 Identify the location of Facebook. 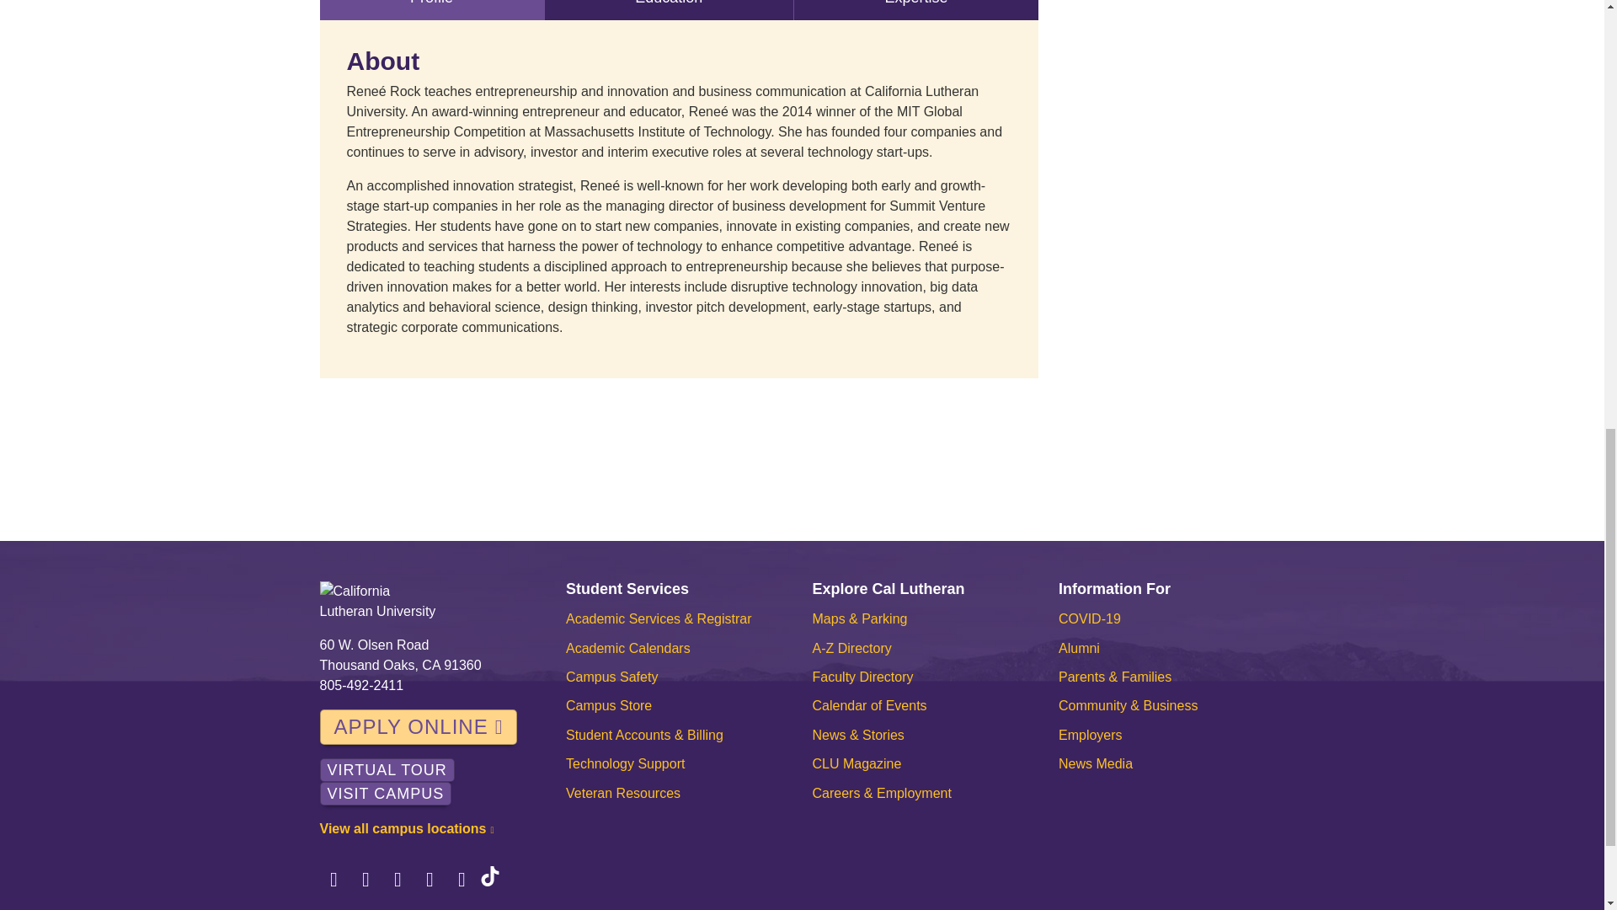
(334, 880).